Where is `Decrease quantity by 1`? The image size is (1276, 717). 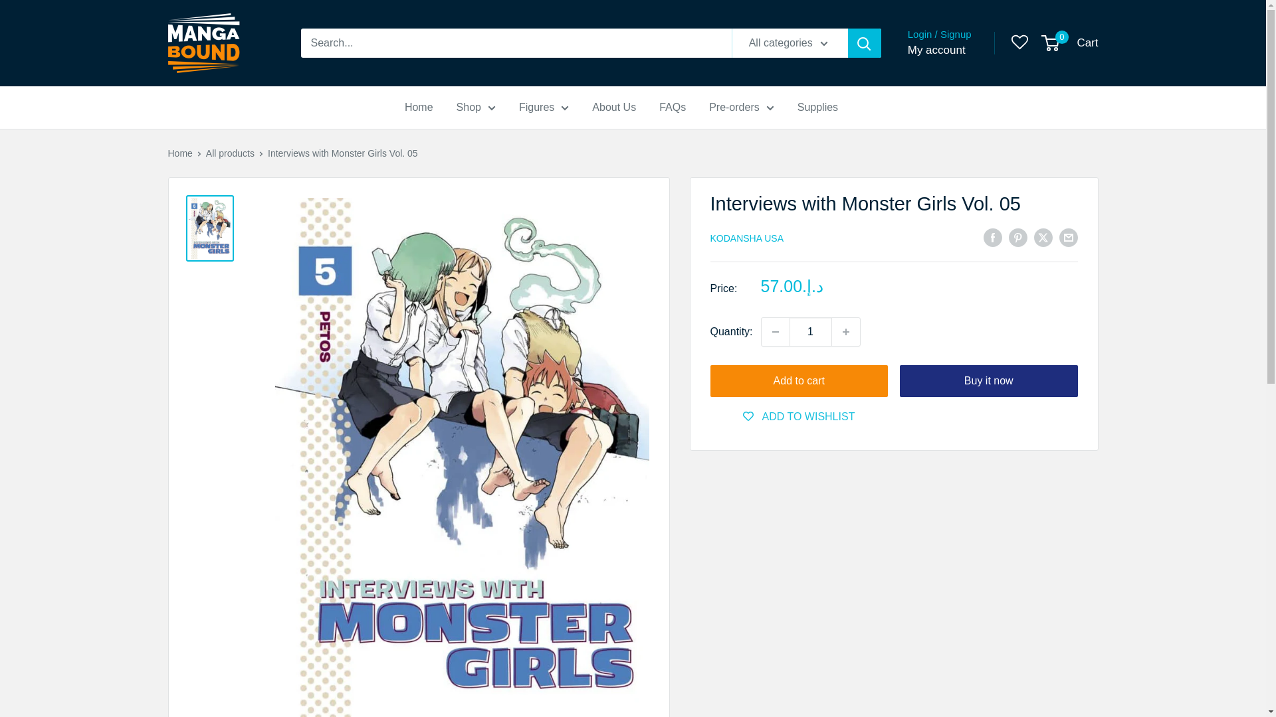 Decrease quantity by 1 is located at coordinates (776, 332).